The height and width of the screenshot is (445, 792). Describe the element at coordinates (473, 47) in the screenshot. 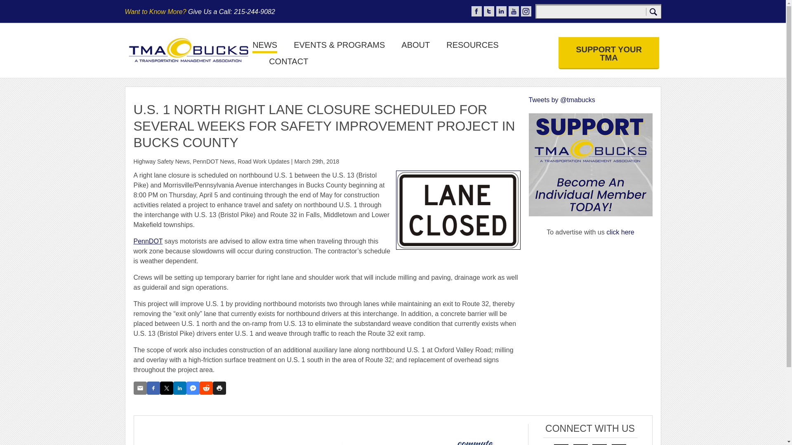

I see `RESOURCES` at that location.